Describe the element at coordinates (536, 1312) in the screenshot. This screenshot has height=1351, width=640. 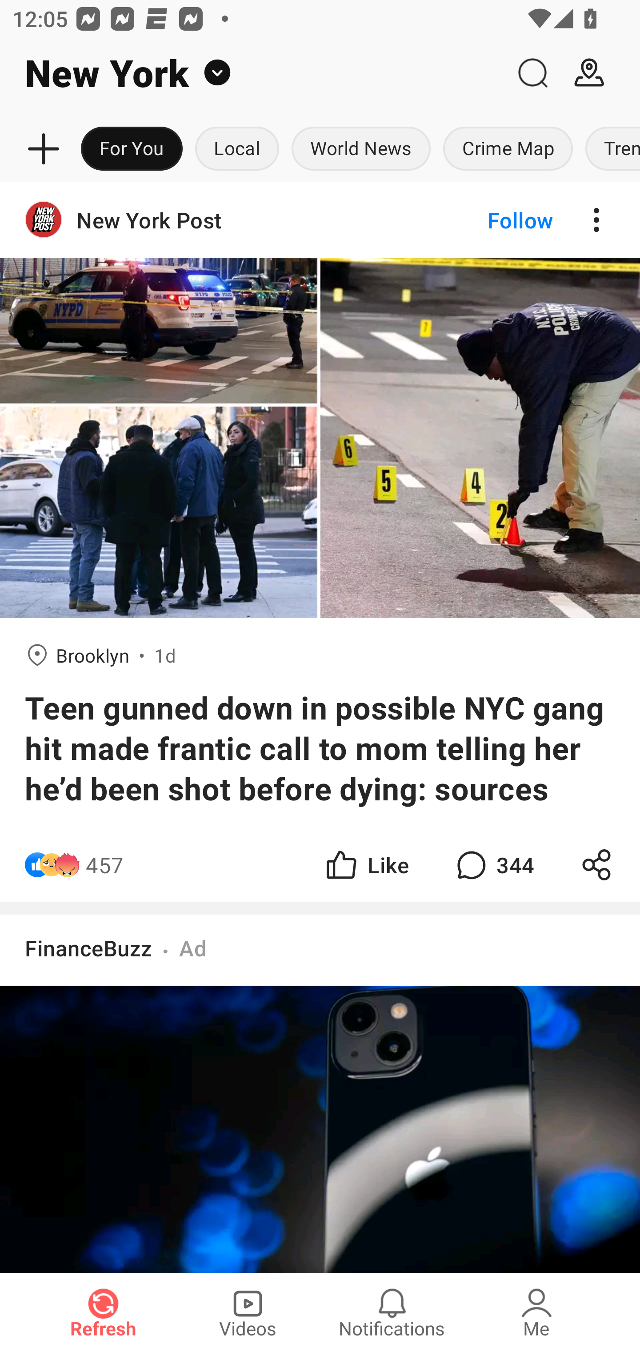
I see `Me` at that location.